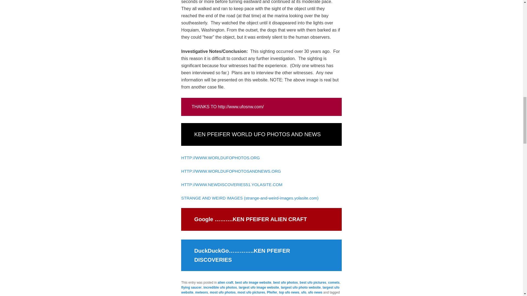  What do you see at coordinates (220, 288) in the screenshot?
I see `incredible ufo photos` at bounding box center [220, 288].